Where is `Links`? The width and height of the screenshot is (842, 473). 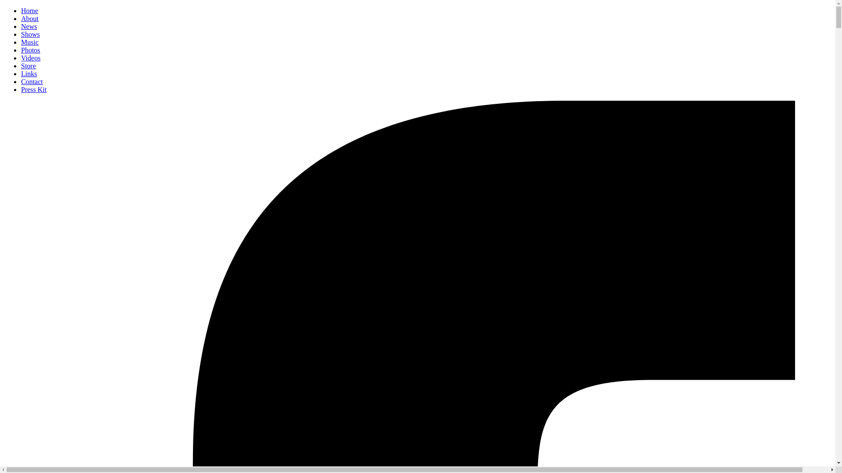
Links is located at coordinates (29, 74).